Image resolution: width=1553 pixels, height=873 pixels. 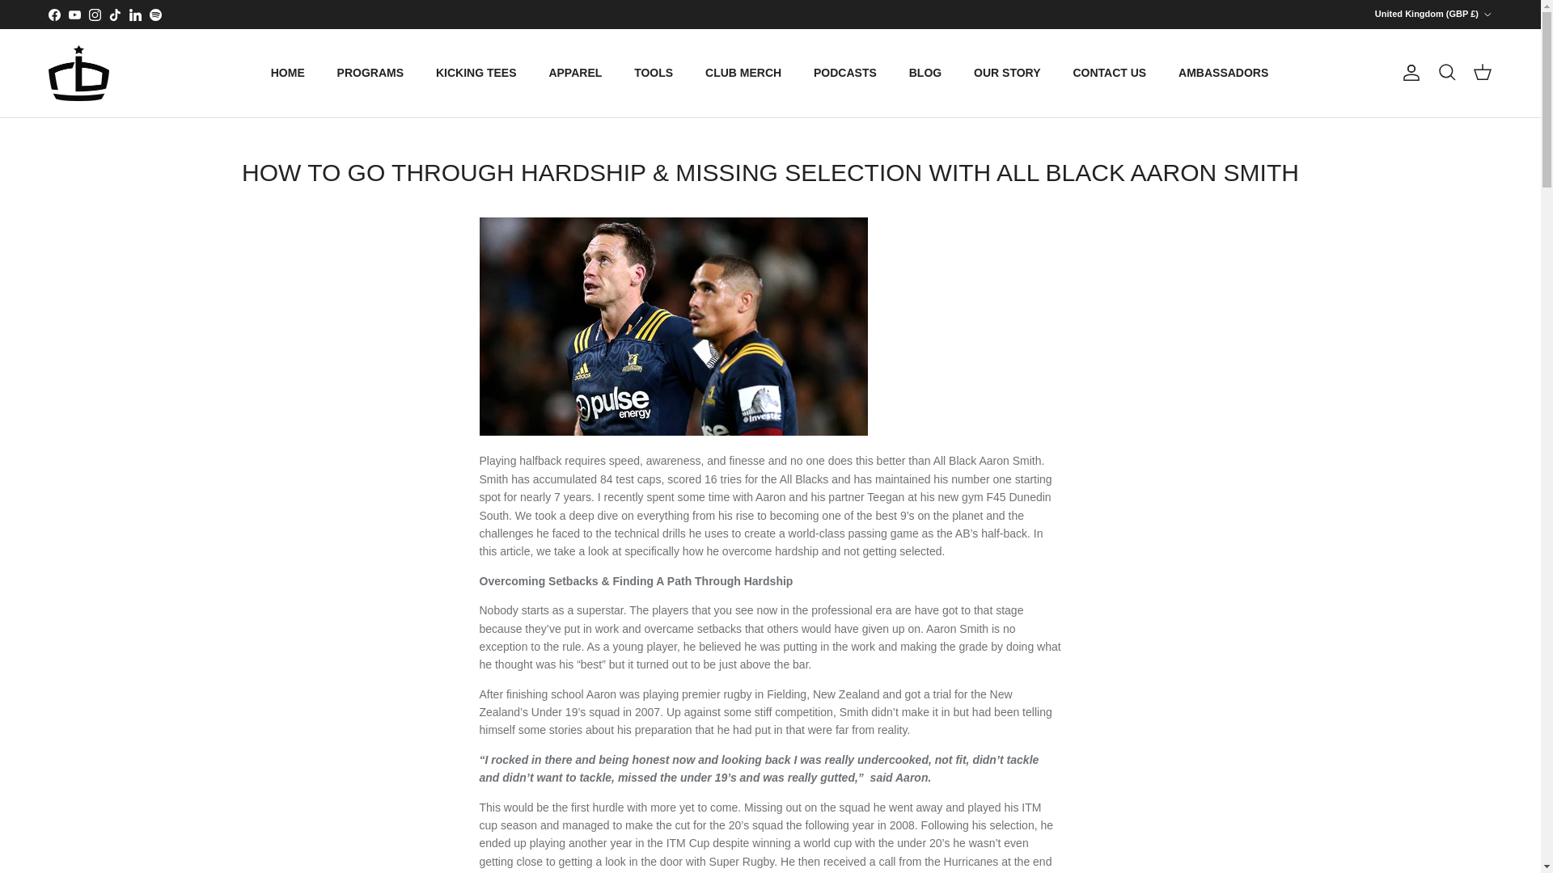 I want to click on Account, so click(x=1407, y=72).